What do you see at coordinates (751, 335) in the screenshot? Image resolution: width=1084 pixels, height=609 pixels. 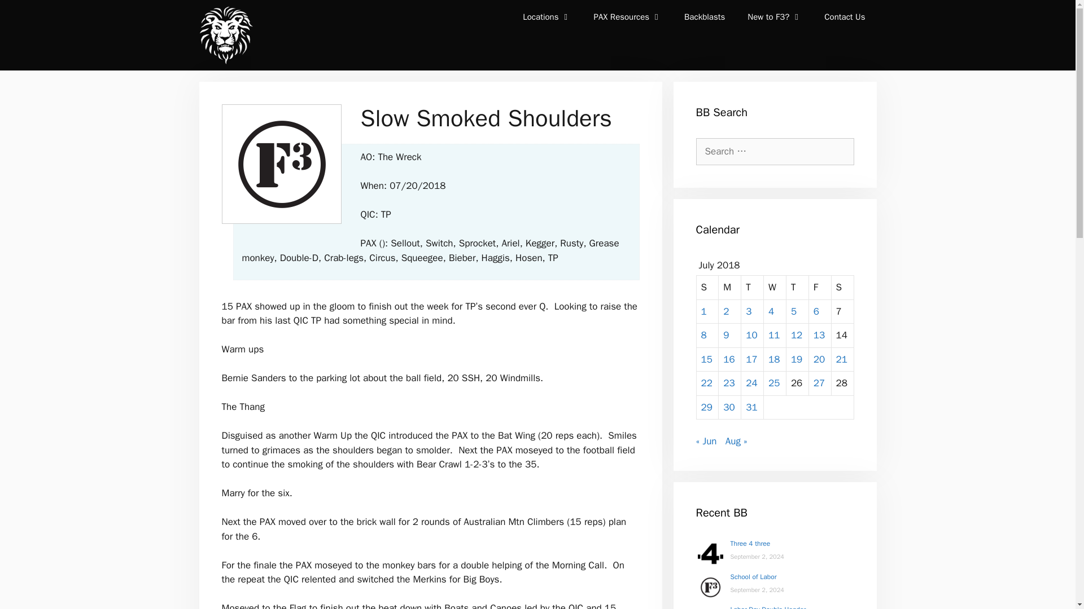 I see `10` at bounding box center [751, 335].